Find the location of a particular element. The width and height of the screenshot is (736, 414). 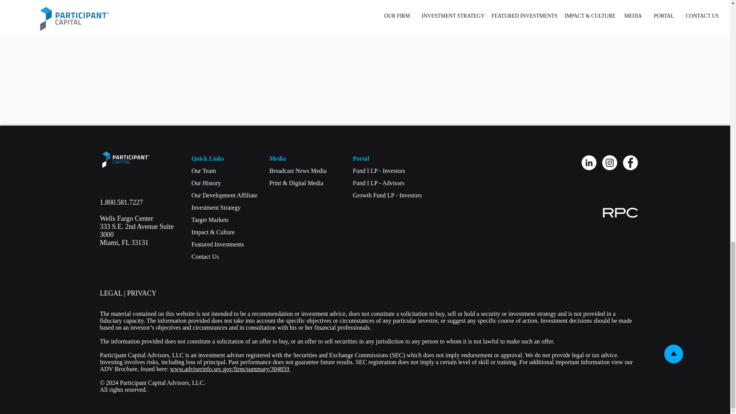

Investment Strategy is located at coordinates (218, 244).